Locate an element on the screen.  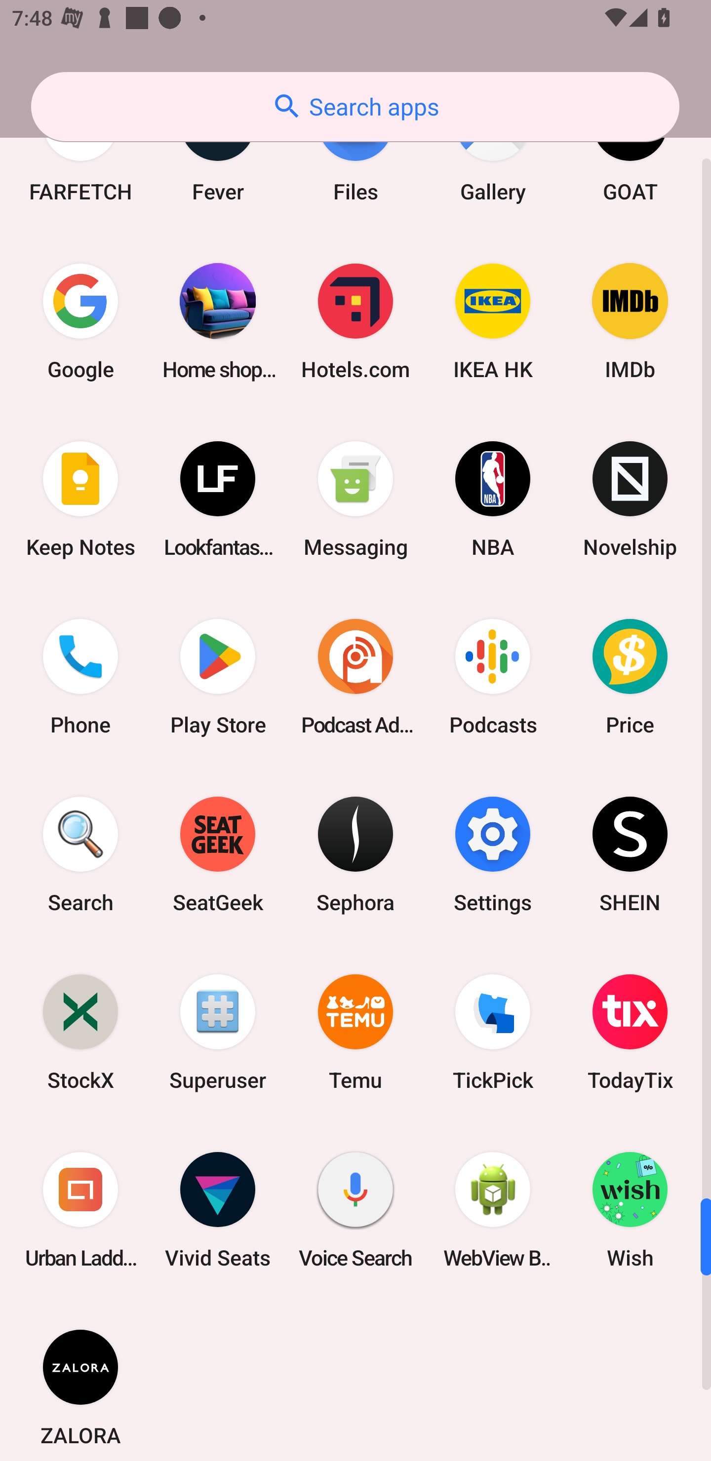
Price is located at coordinates (630, 676).